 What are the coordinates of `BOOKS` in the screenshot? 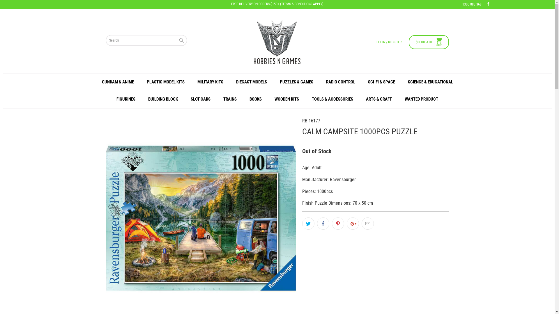 It's located at (256, 99).